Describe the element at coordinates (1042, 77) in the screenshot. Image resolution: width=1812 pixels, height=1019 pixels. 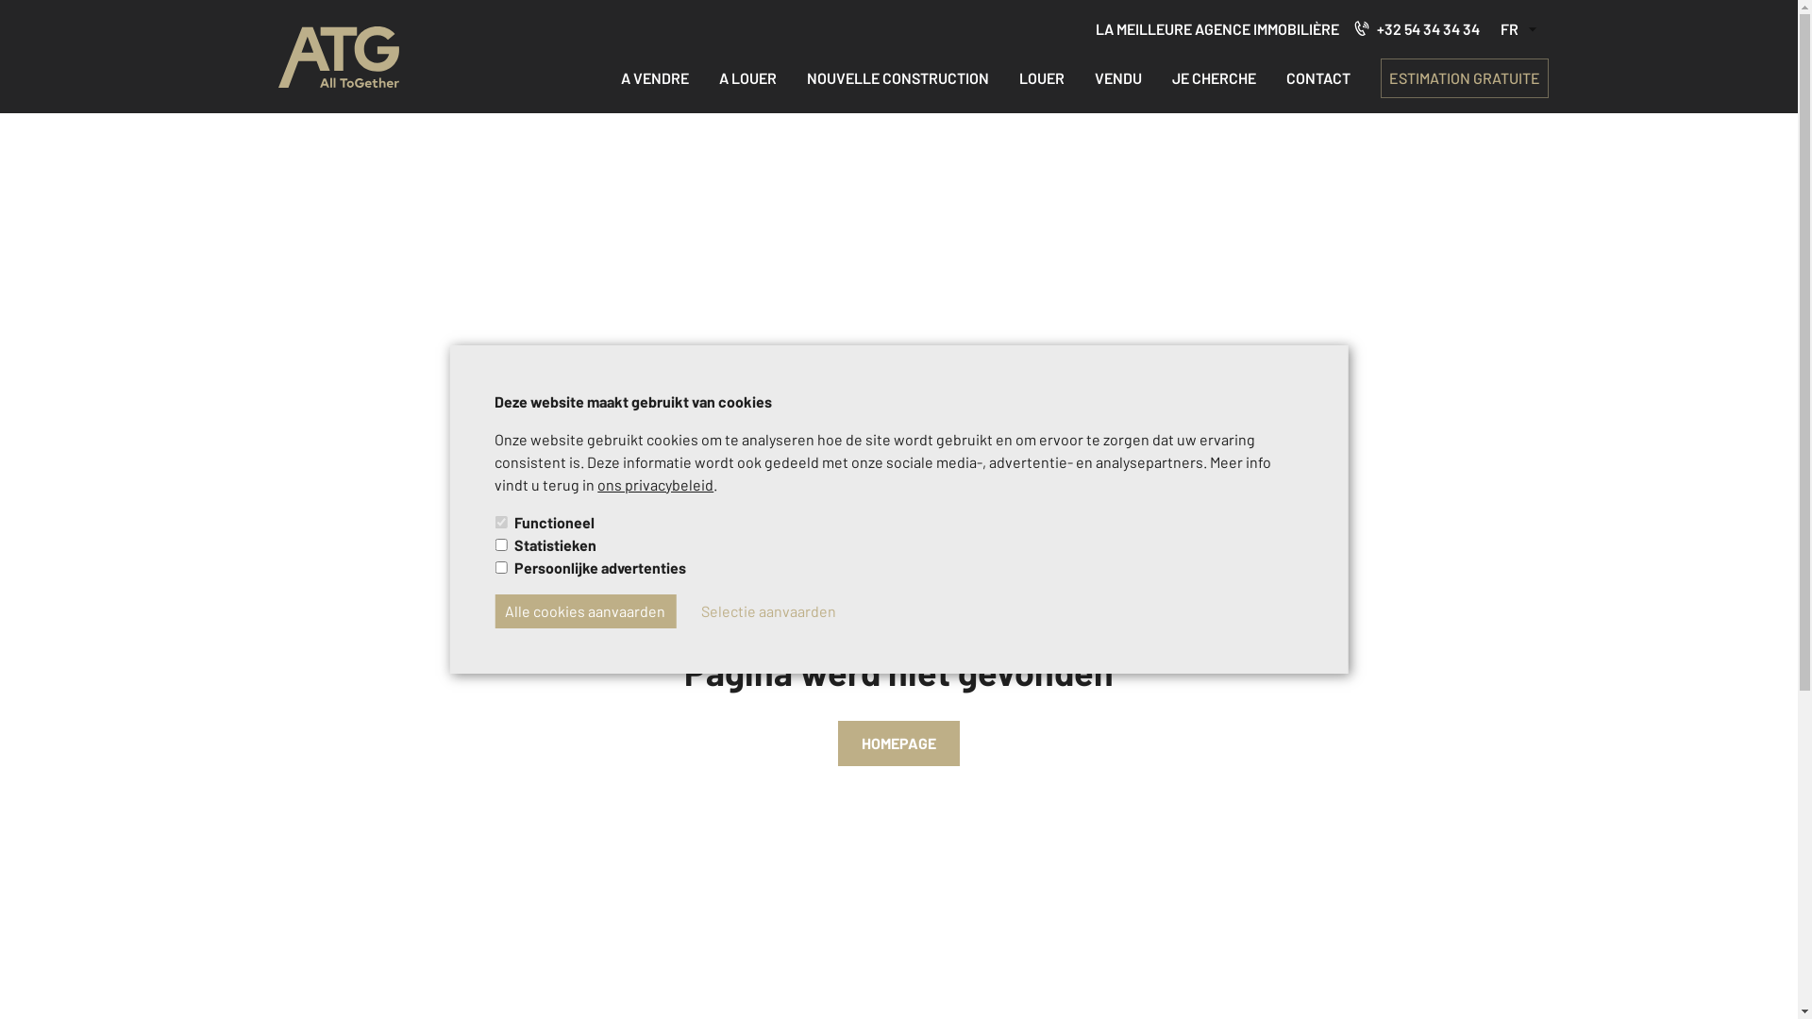
I see `LOUER` at that location.